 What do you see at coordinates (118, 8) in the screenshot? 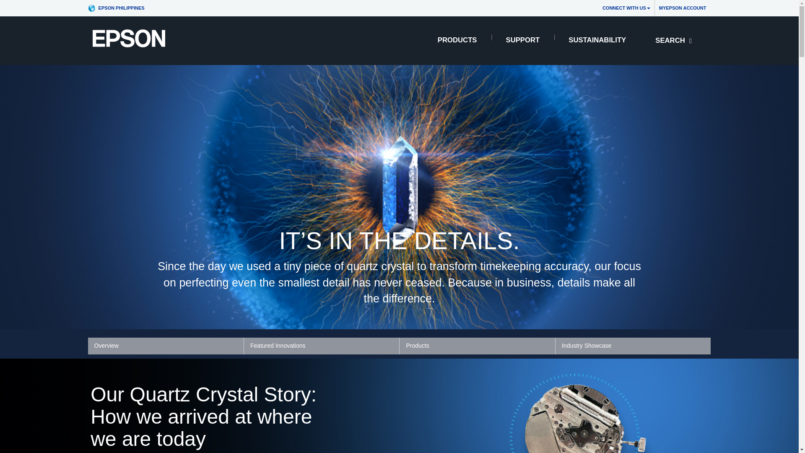
I see `EPSON PHILIPPINES` at bounding box center [118, 8].